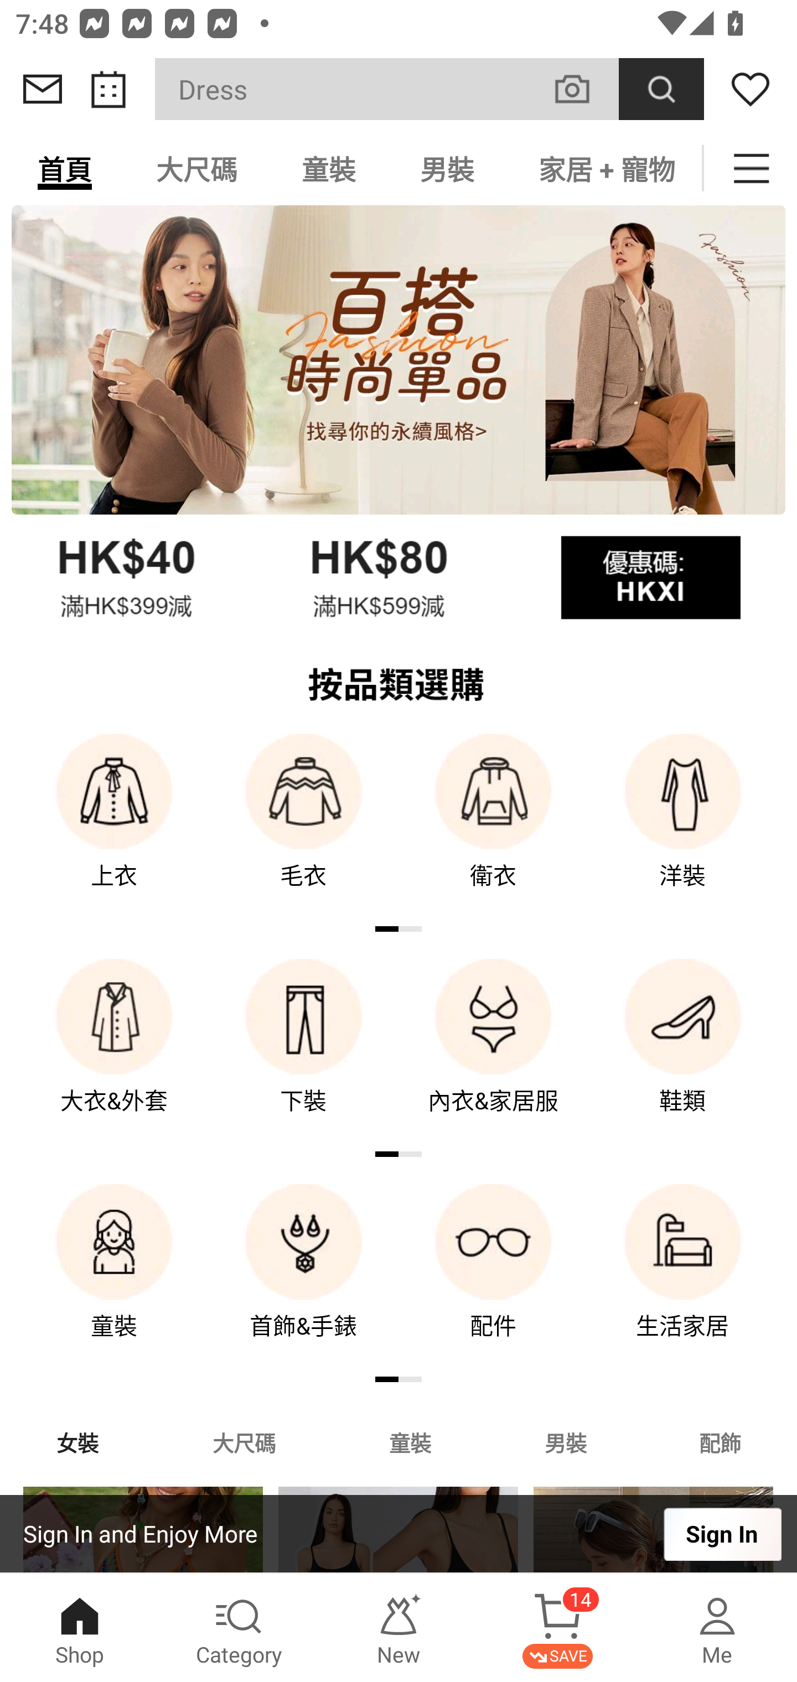 This screenshot has height=1682, width=797. Describe the element at coordinates (493, 1051) in the screenshot. I see `內衣&家居服` at that location.